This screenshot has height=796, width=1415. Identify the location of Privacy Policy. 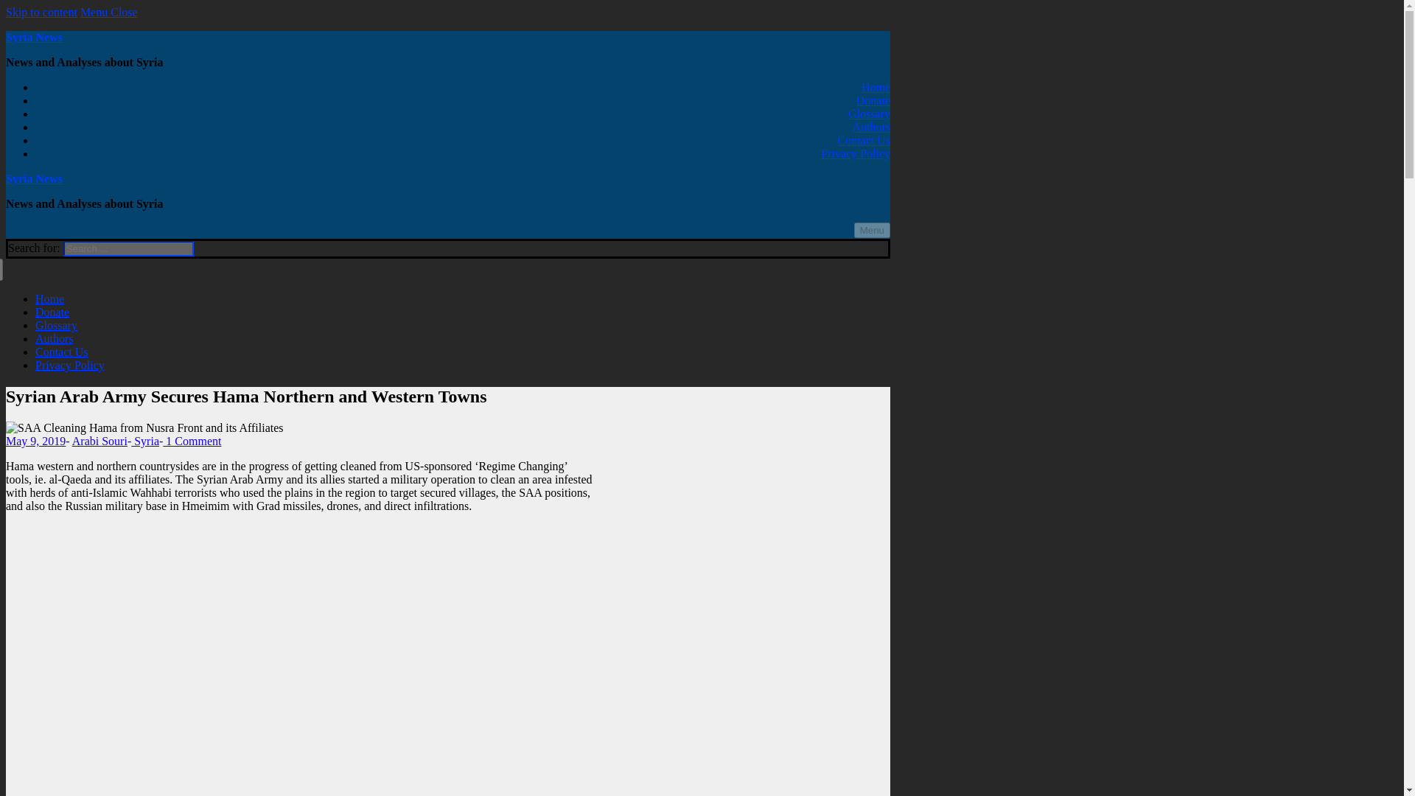
(70, 366).